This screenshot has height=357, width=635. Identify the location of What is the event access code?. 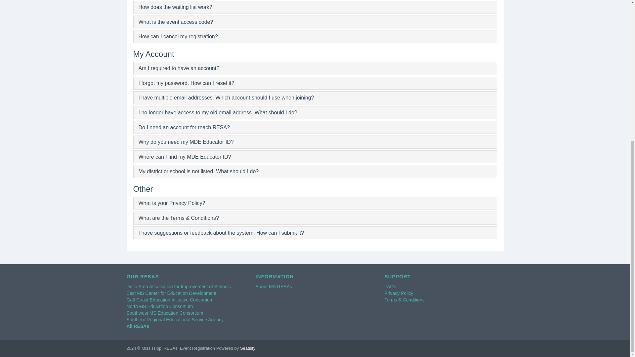
(175, 22).